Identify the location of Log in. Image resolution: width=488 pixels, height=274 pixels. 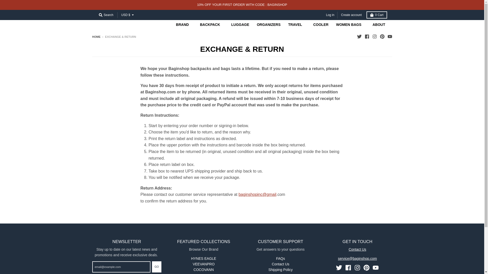
(330, 15).